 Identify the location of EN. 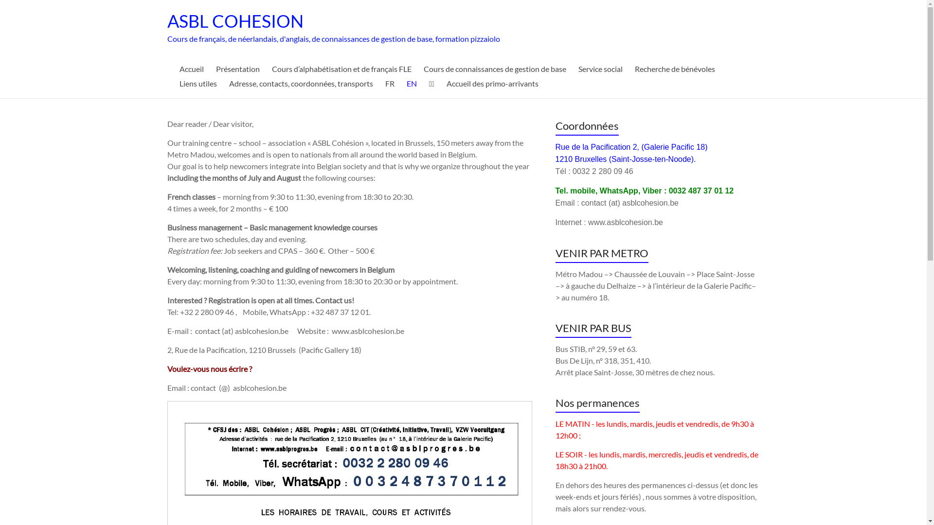
(412, 84).